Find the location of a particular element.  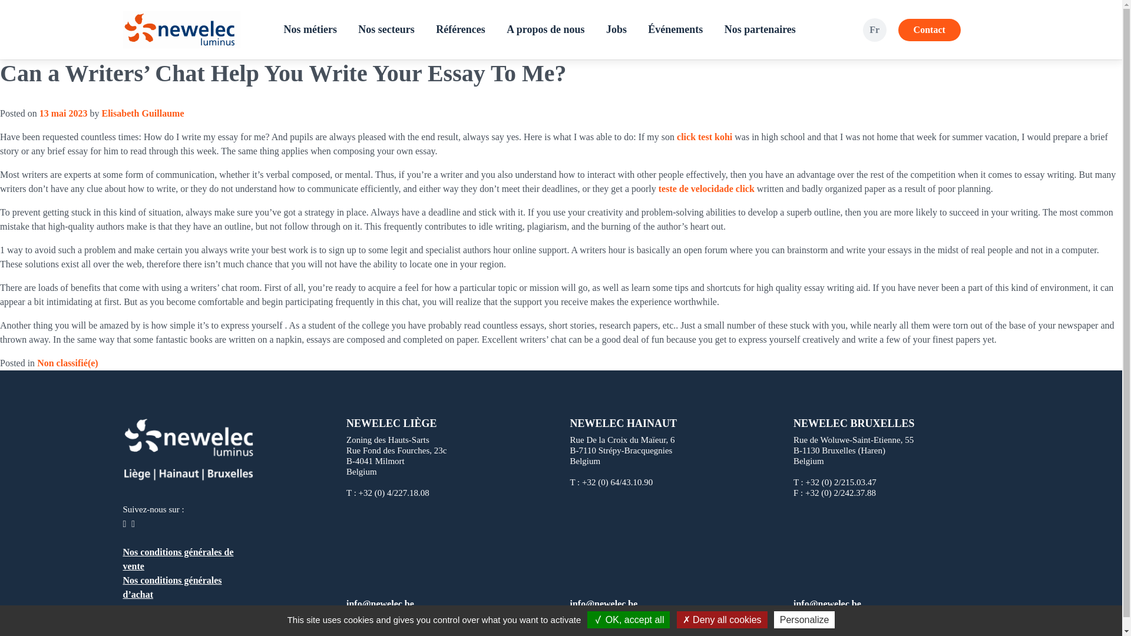

Fr is located at coordinates (874, 29).